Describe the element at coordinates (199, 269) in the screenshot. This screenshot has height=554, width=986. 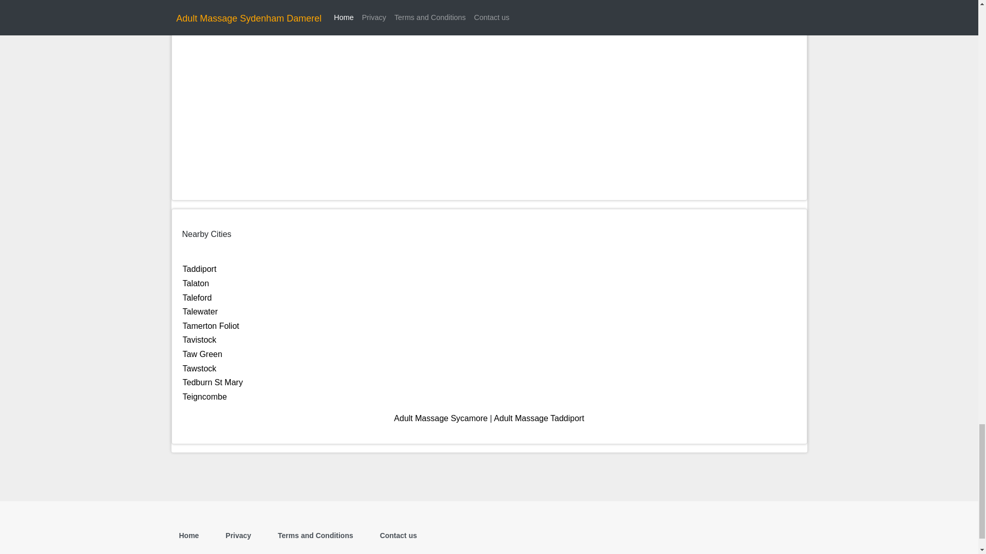
I see `Taddiport` at that location.